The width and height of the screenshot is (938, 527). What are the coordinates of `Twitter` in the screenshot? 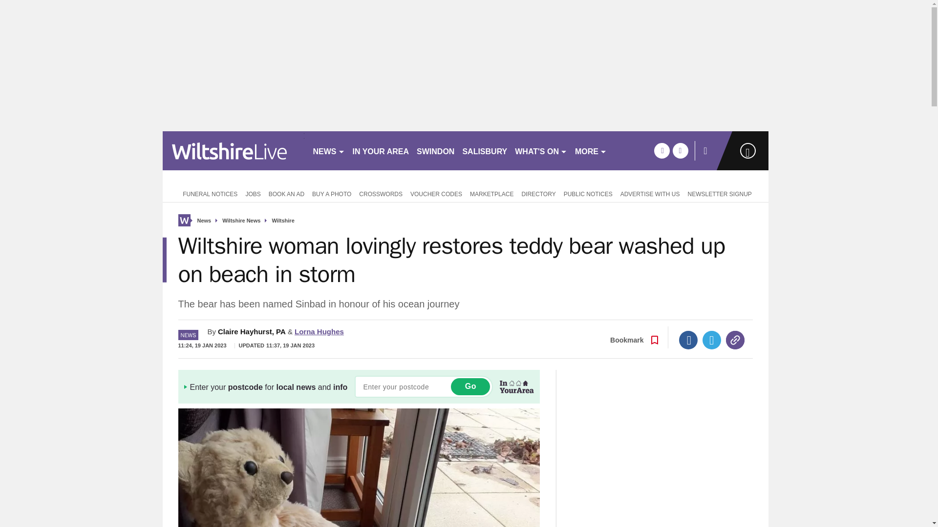 It's located at (712, 340).